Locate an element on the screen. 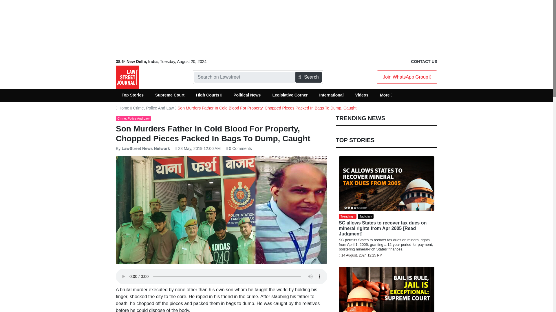 The image size is (556, 312). Legislative Corner is located at coordinates (290, 95).